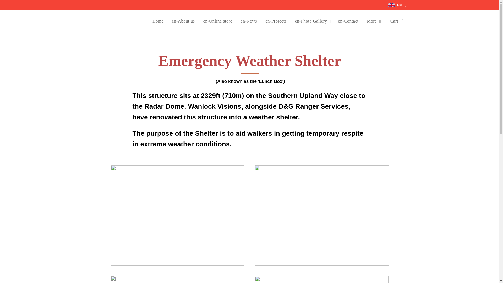  Describe the element at coordinates (373, 21) in the screenshot. I see `More` at that location.